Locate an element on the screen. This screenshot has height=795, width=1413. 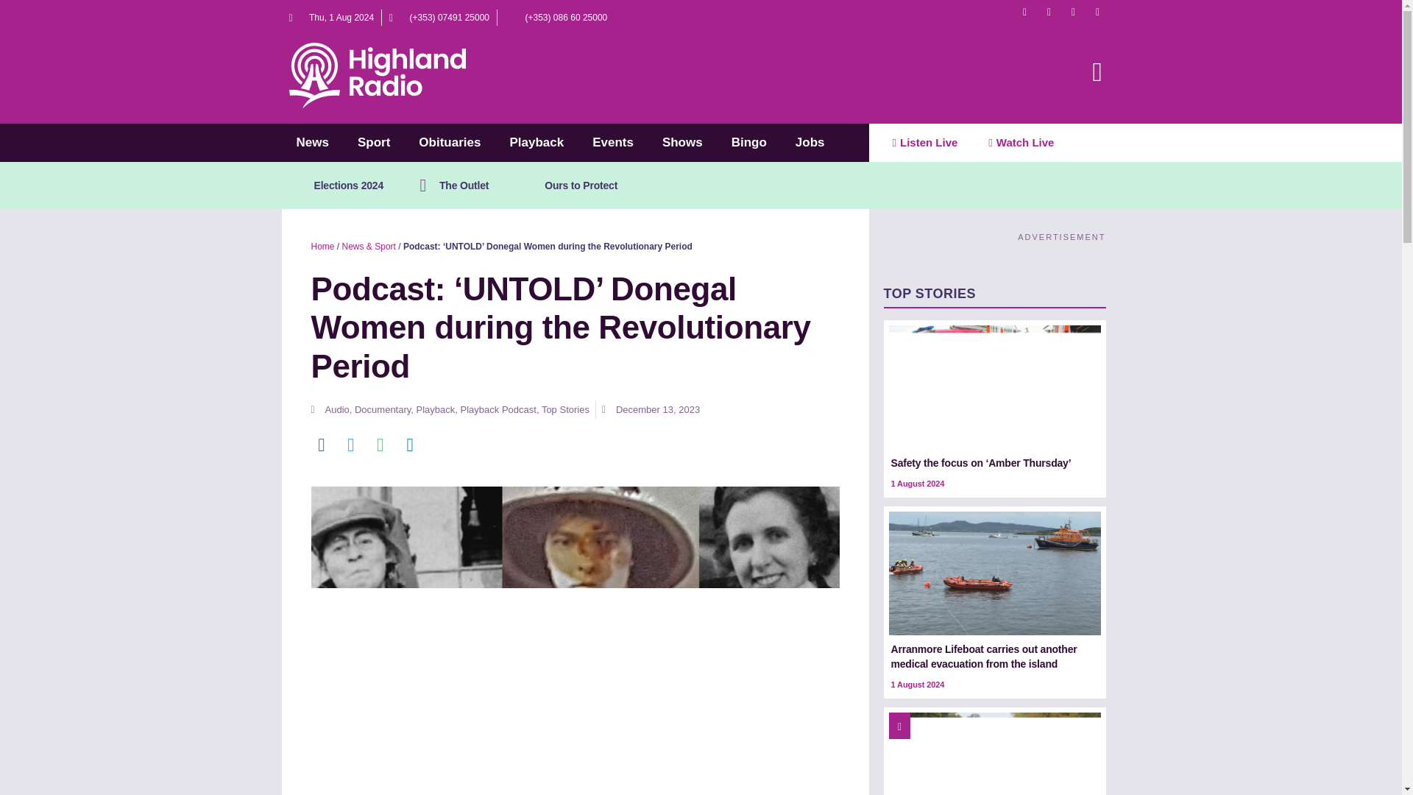
Bingo is located at coordinates (749, 143).